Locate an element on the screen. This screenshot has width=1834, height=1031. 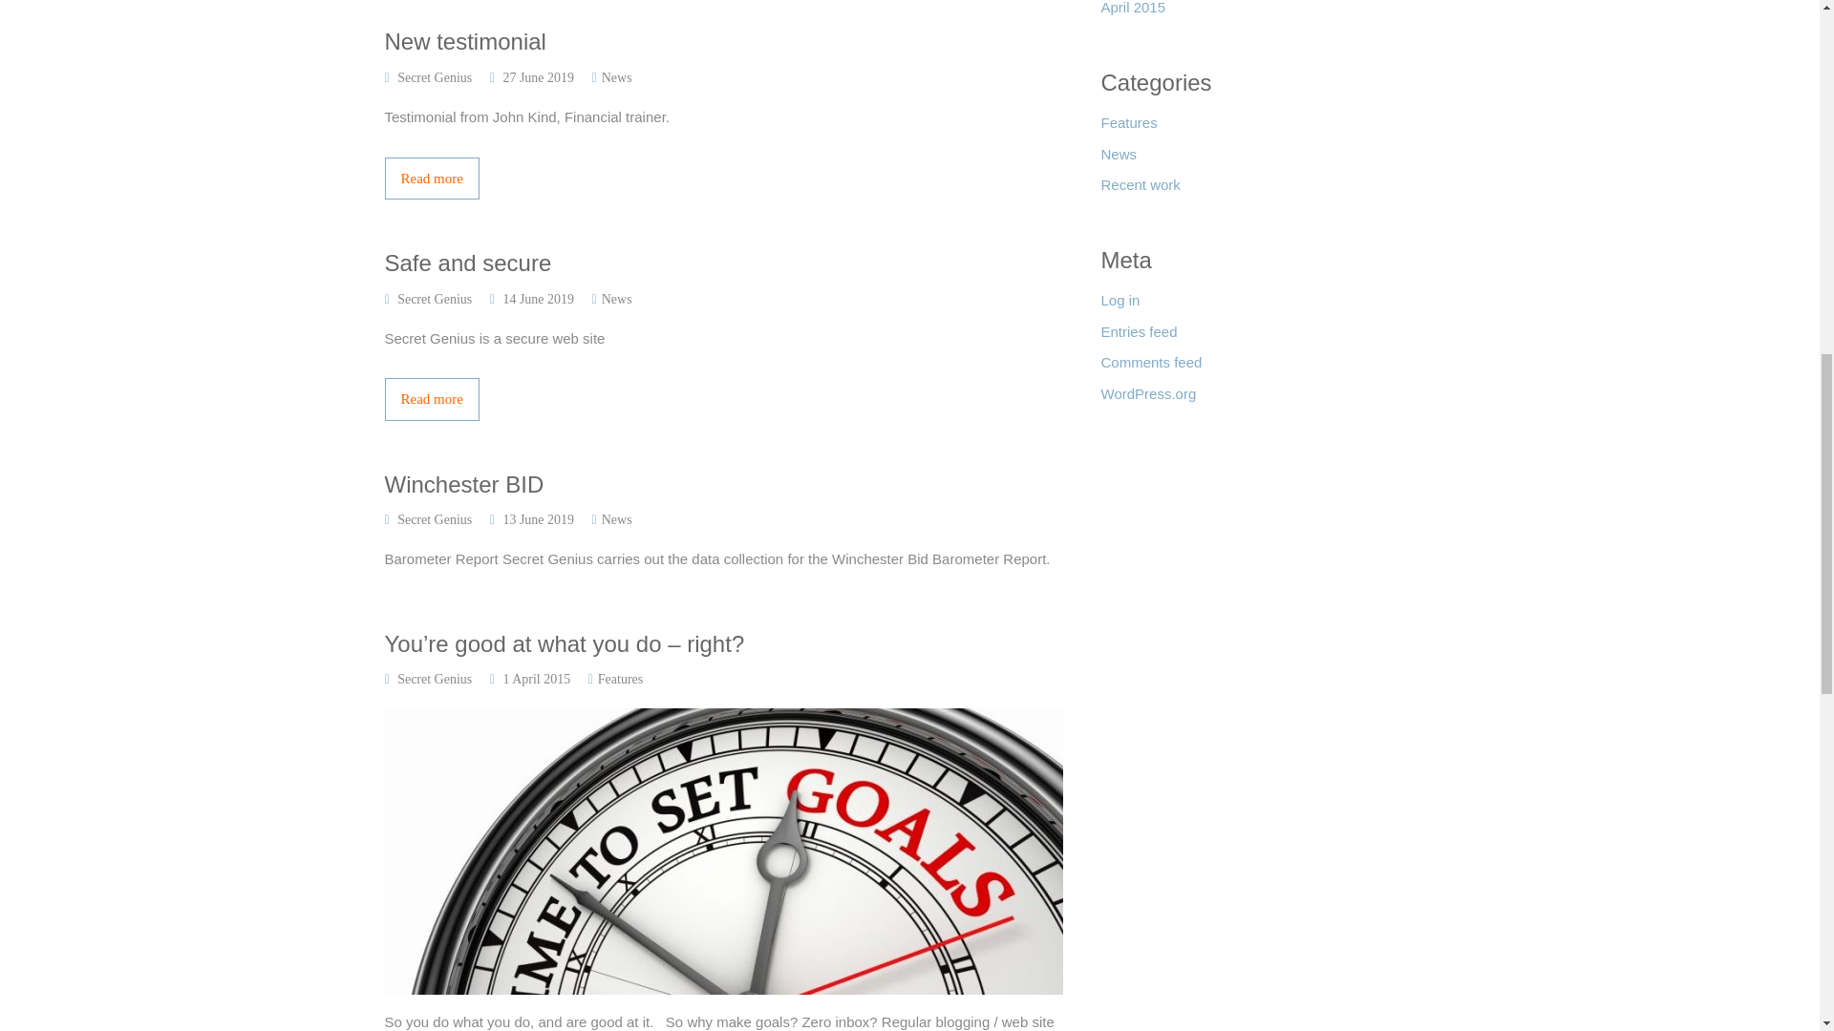
Read more is located at coordinates (722, 179).